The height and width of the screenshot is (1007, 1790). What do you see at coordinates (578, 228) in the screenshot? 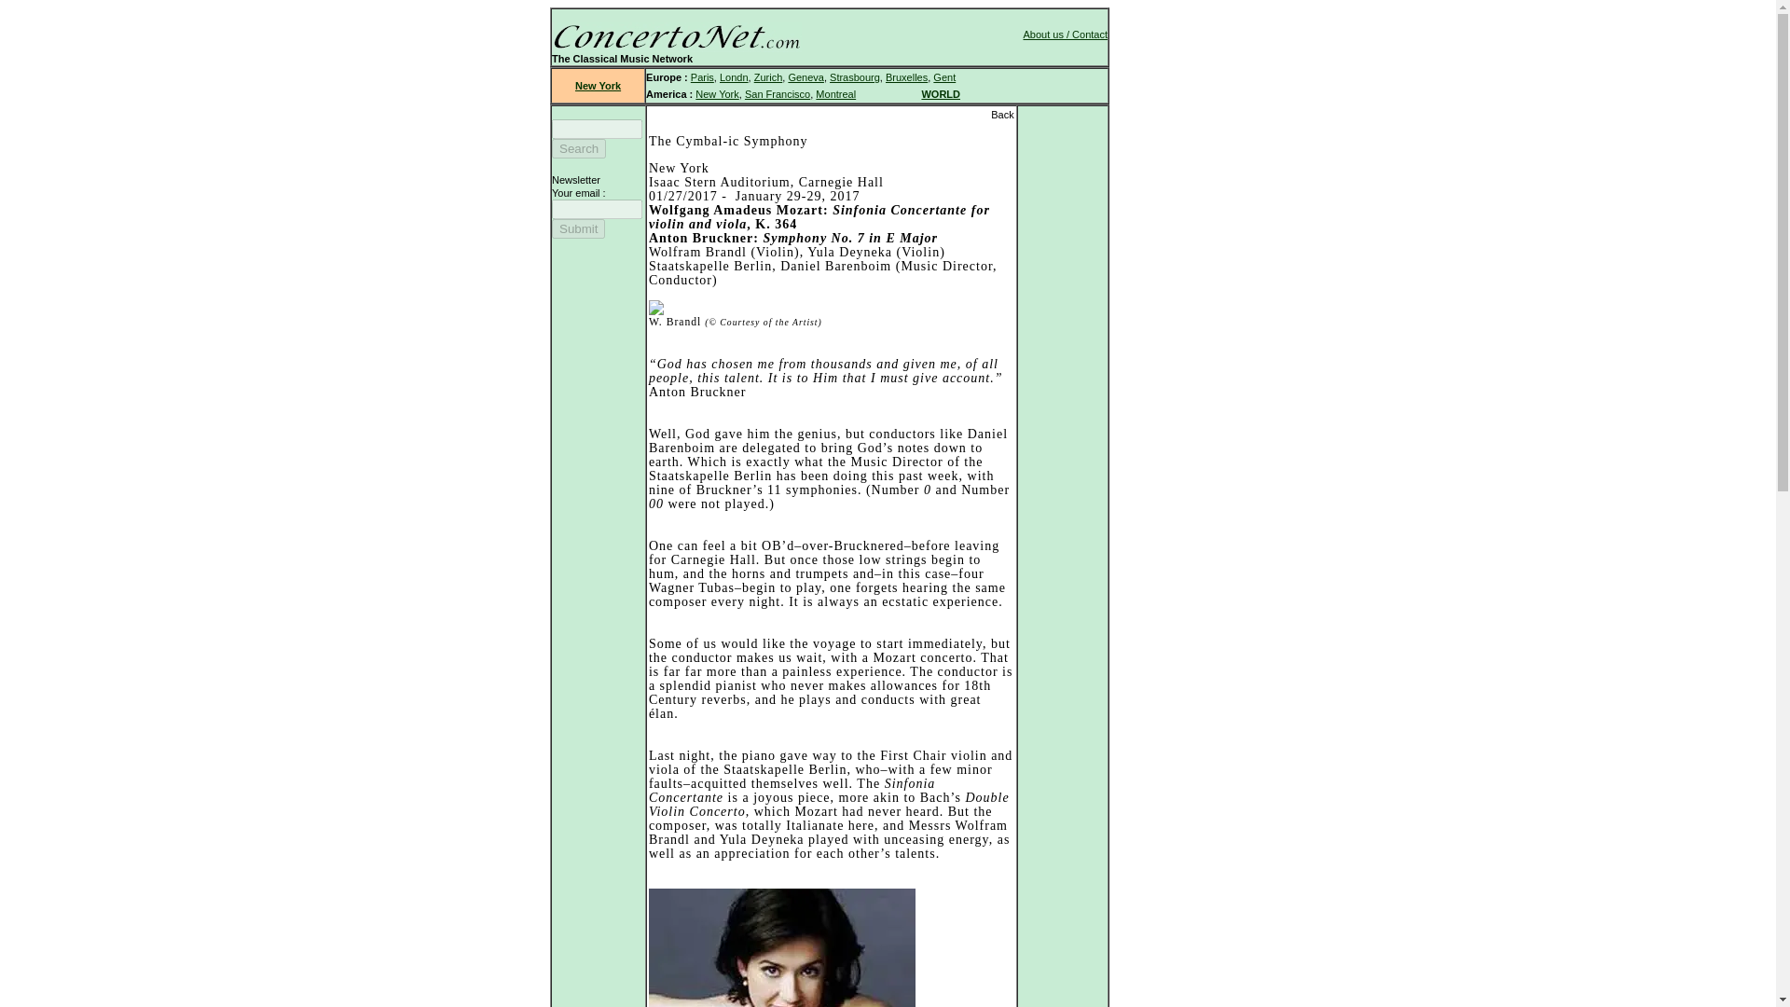
I see `Submit` at bounding box center [578, 228].